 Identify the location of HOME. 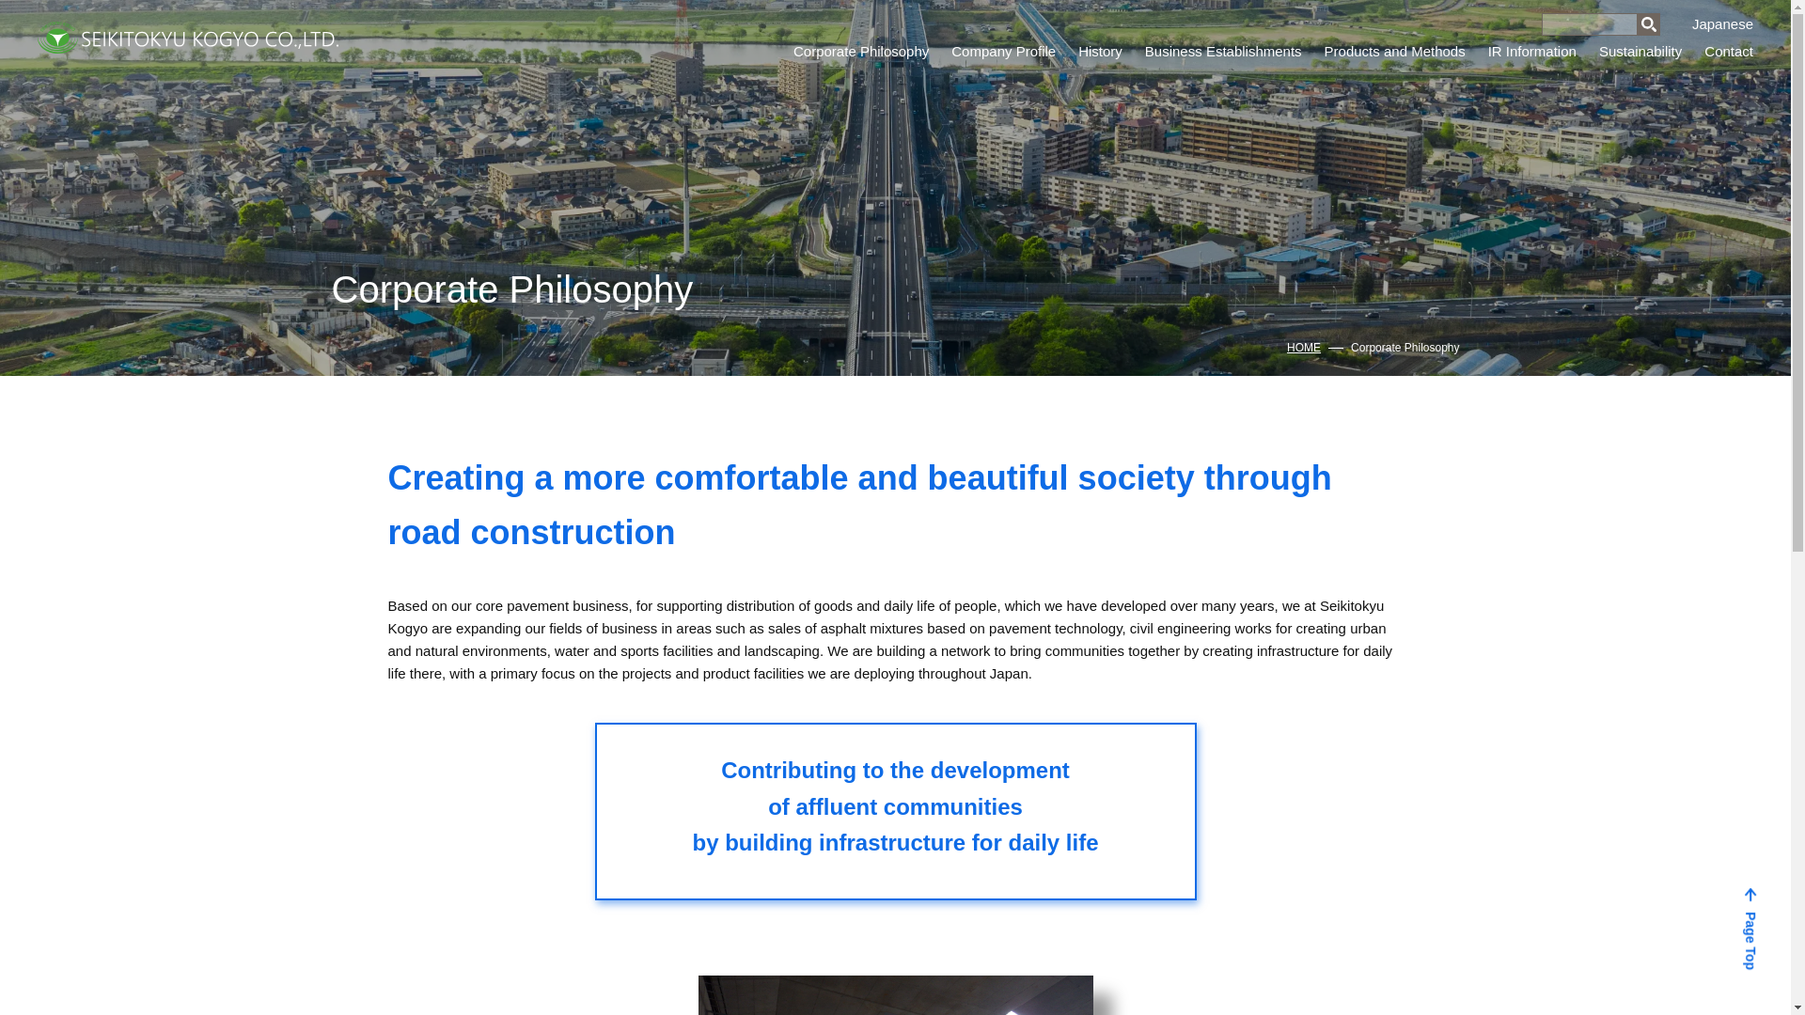
(1303, 348).